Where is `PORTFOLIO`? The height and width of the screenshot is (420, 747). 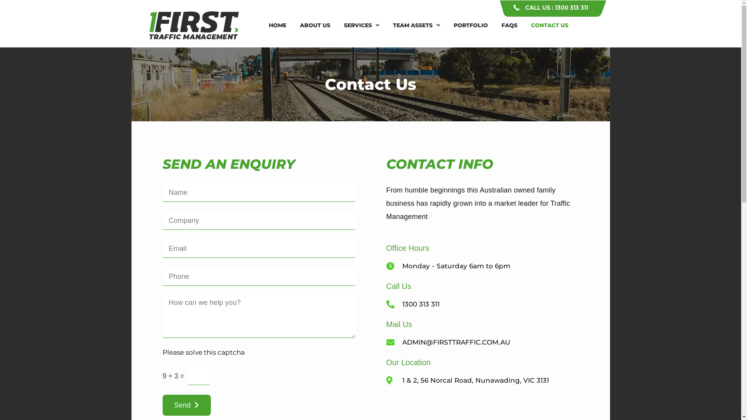
PORTFOLIO is located at coordinates (471, 25).